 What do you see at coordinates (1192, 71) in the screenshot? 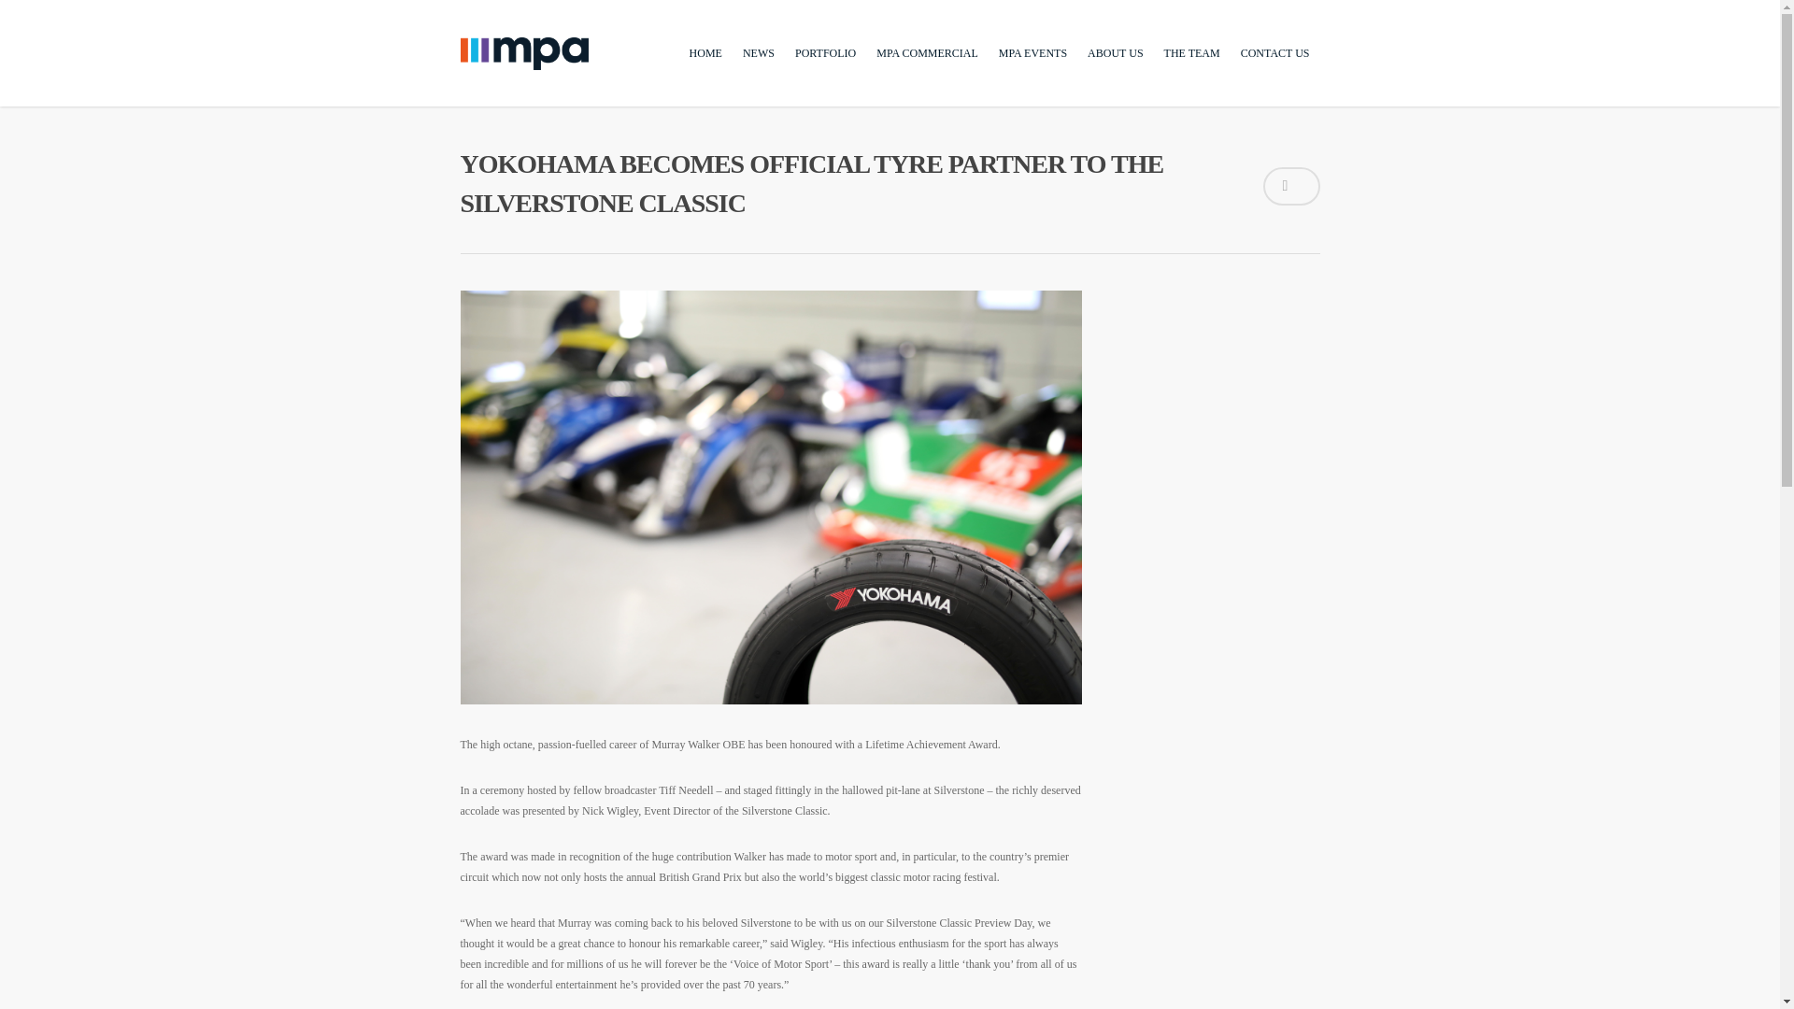
I see `THE TEAM` at bounding box center [1192, 71].